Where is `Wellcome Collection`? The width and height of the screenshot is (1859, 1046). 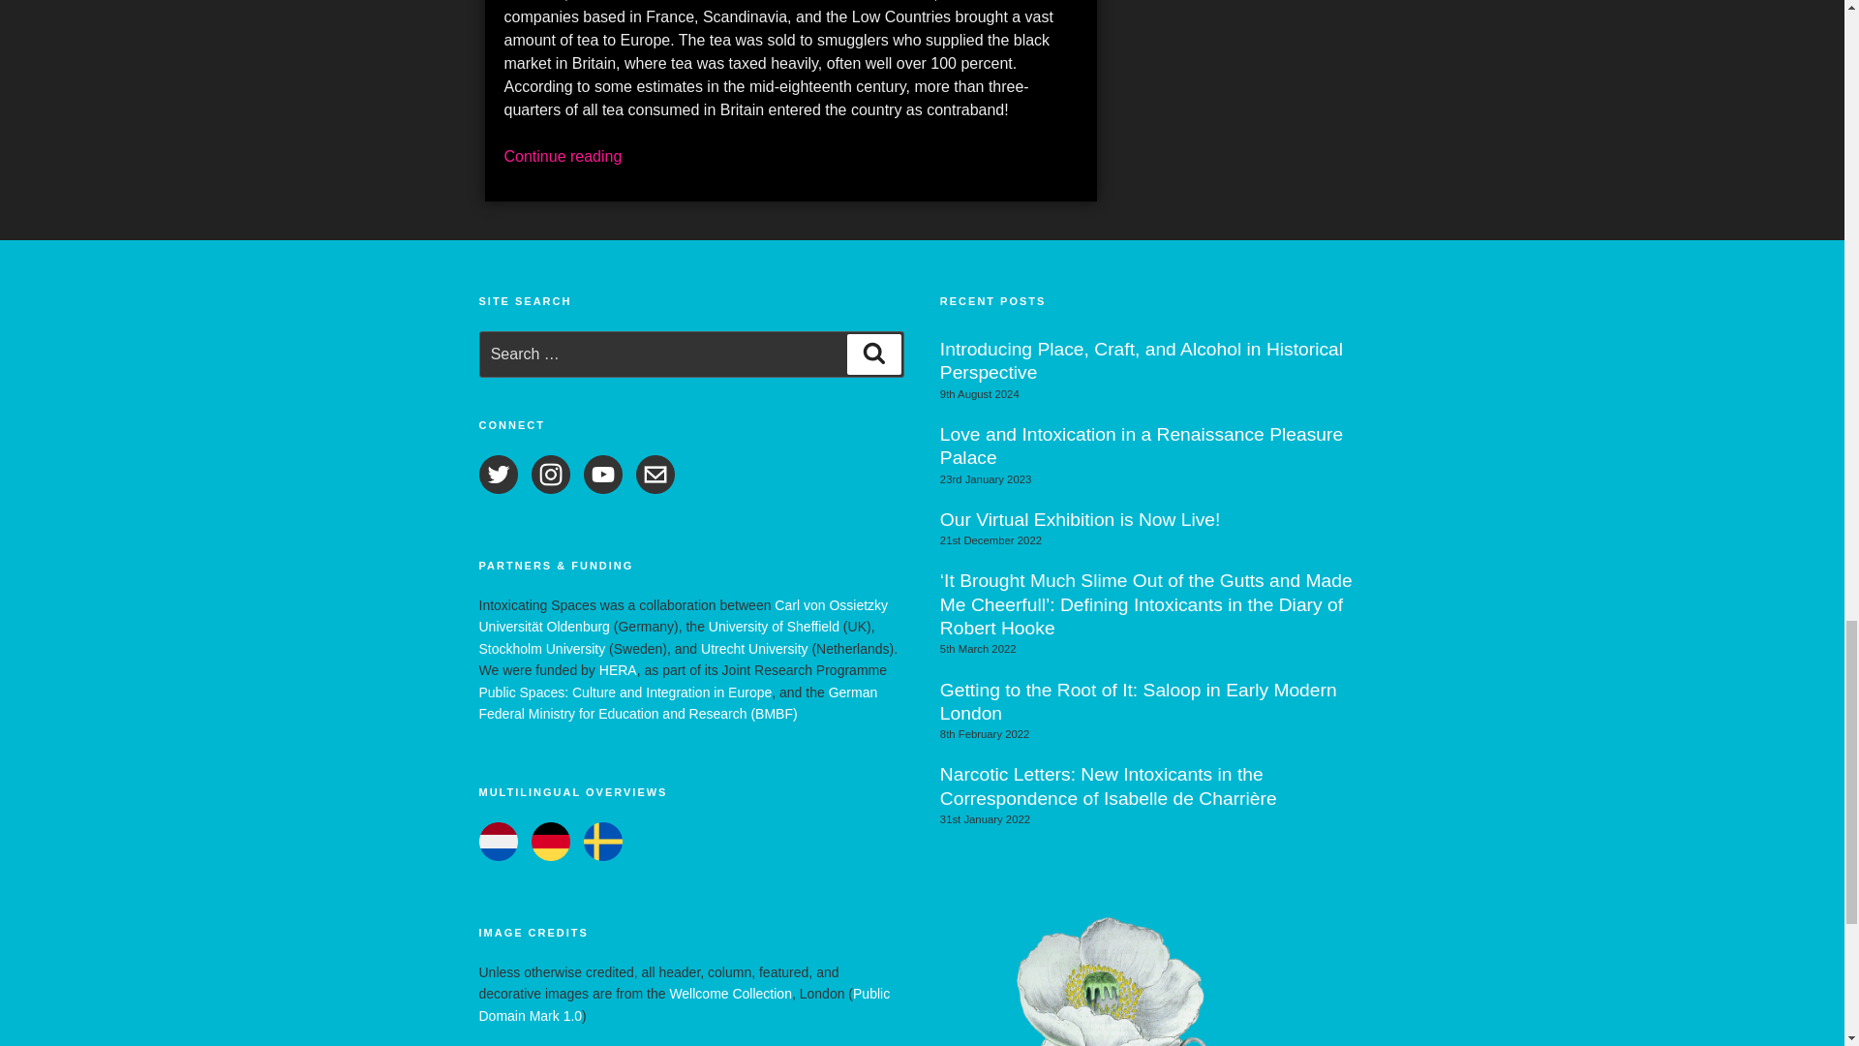 Wellcome Collection is located at coordinates (730, 994).